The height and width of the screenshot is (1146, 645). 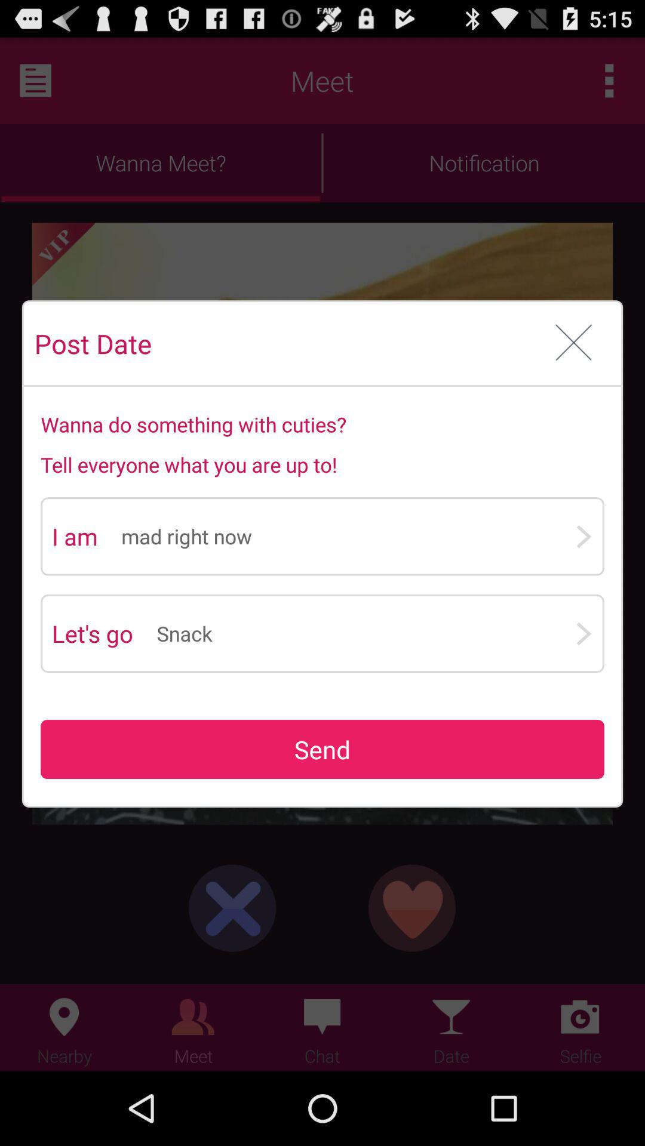 What do you see at coordinates (573, 344) in the screenshot?
I see `press app to the right of post date` at bounding box center [573, 344].